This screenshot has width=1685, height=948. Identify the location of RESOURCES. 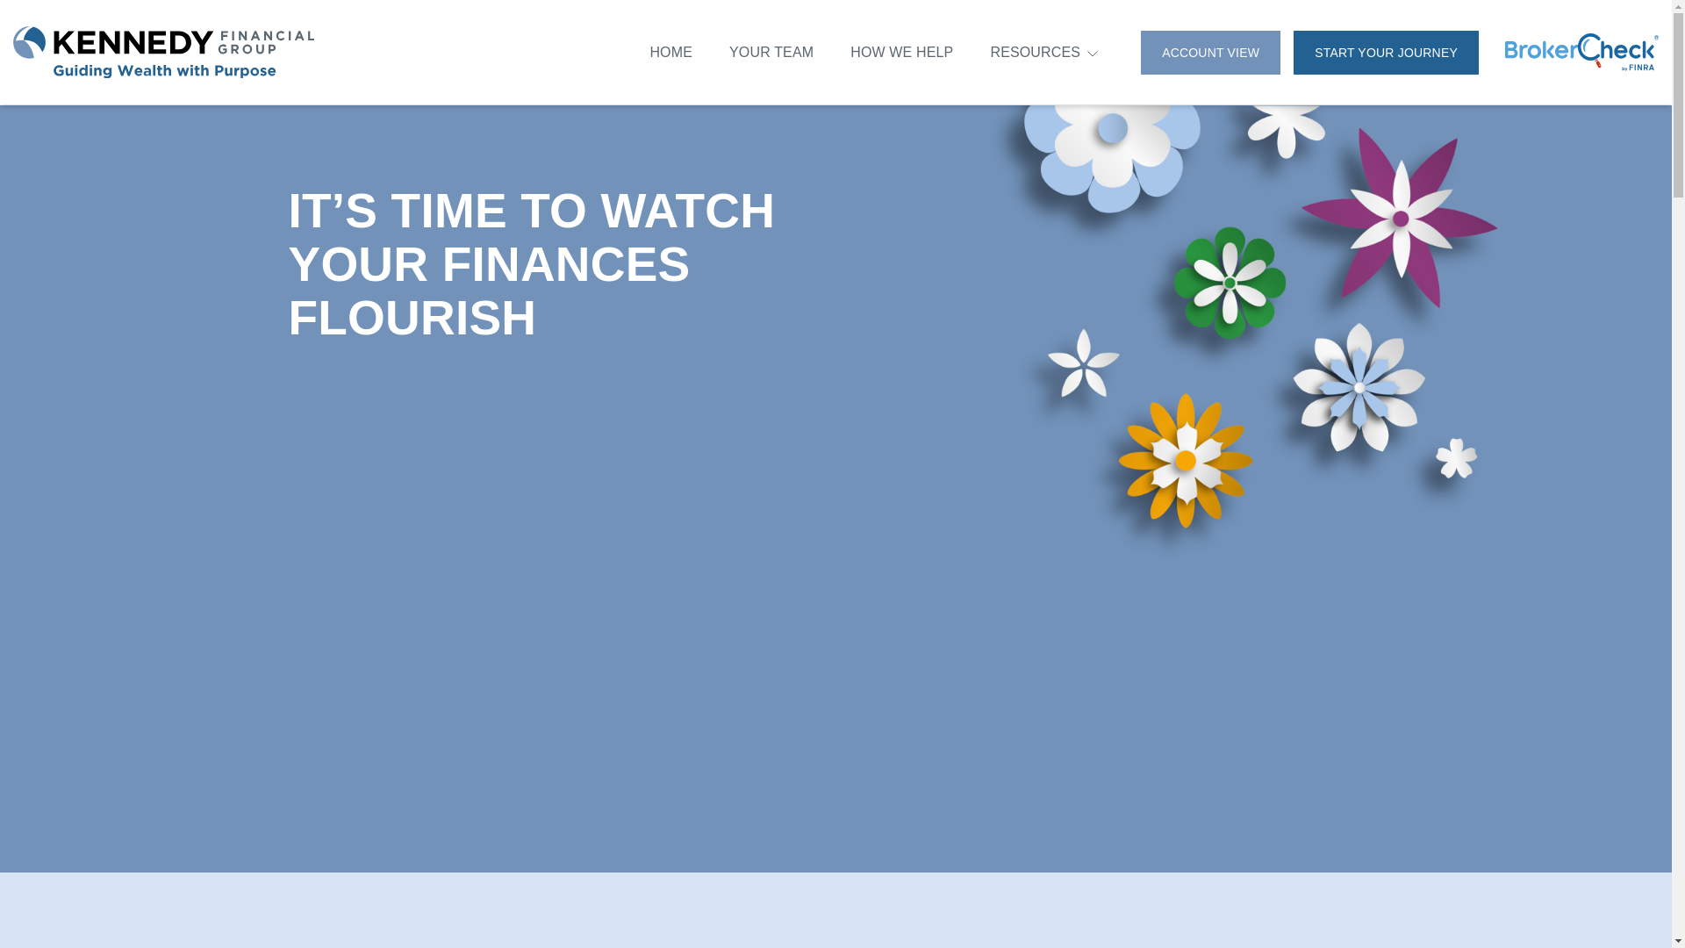
(1035, 53).